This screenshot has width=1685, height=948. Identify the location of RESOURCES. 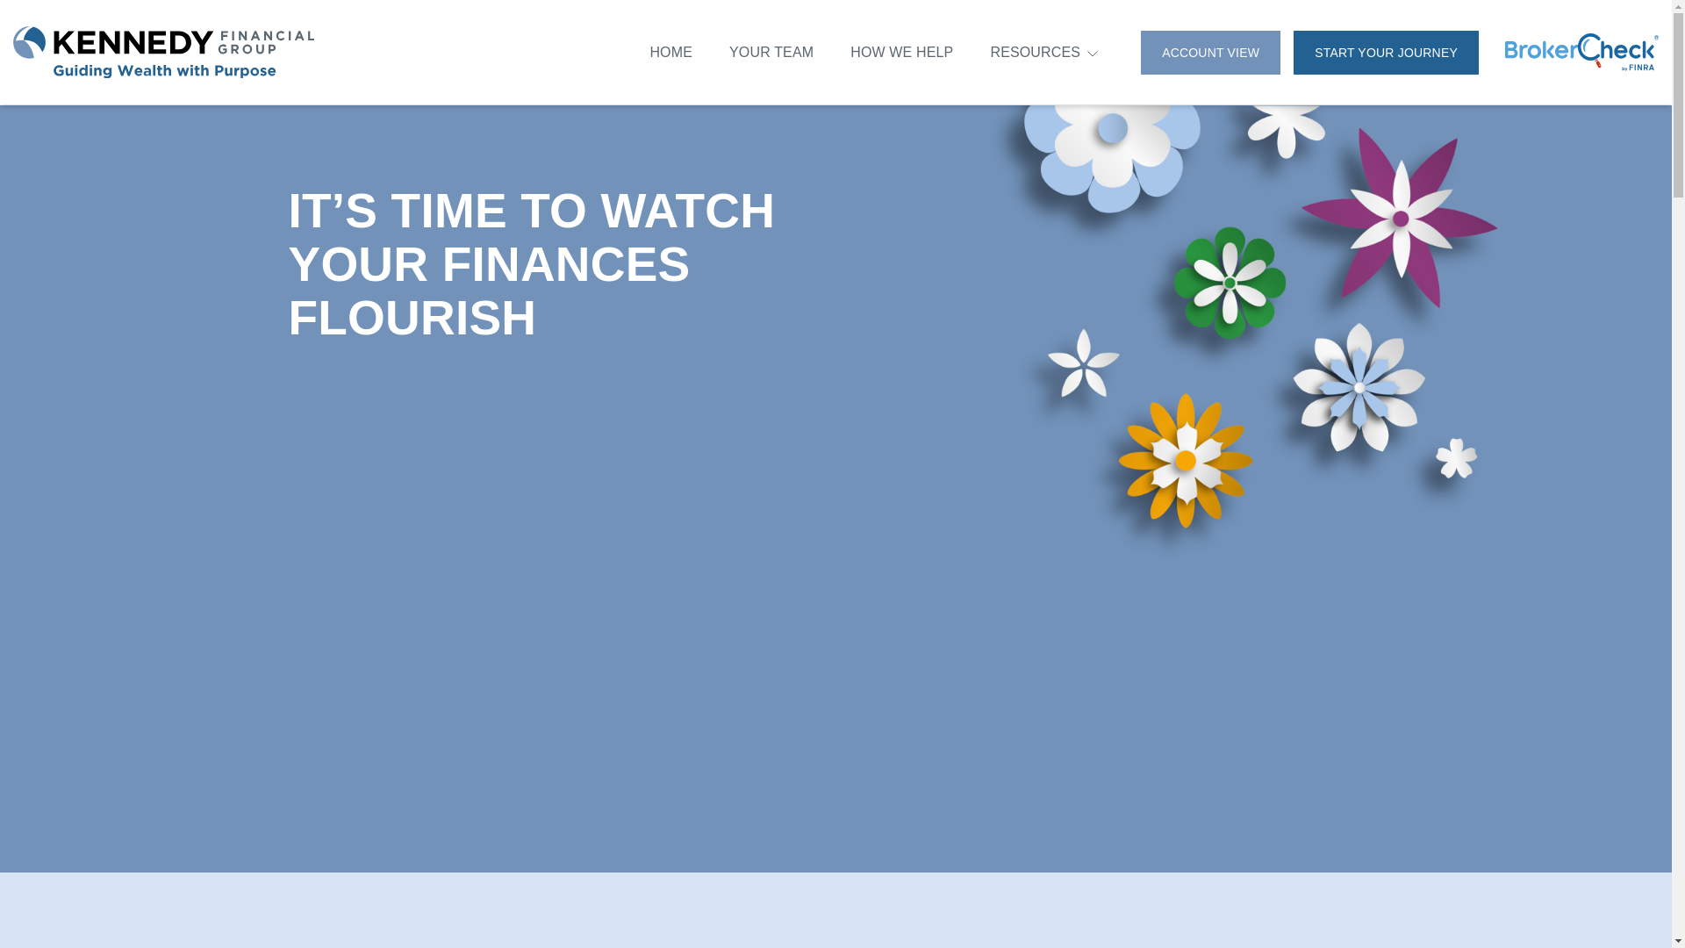
(1035, 53).